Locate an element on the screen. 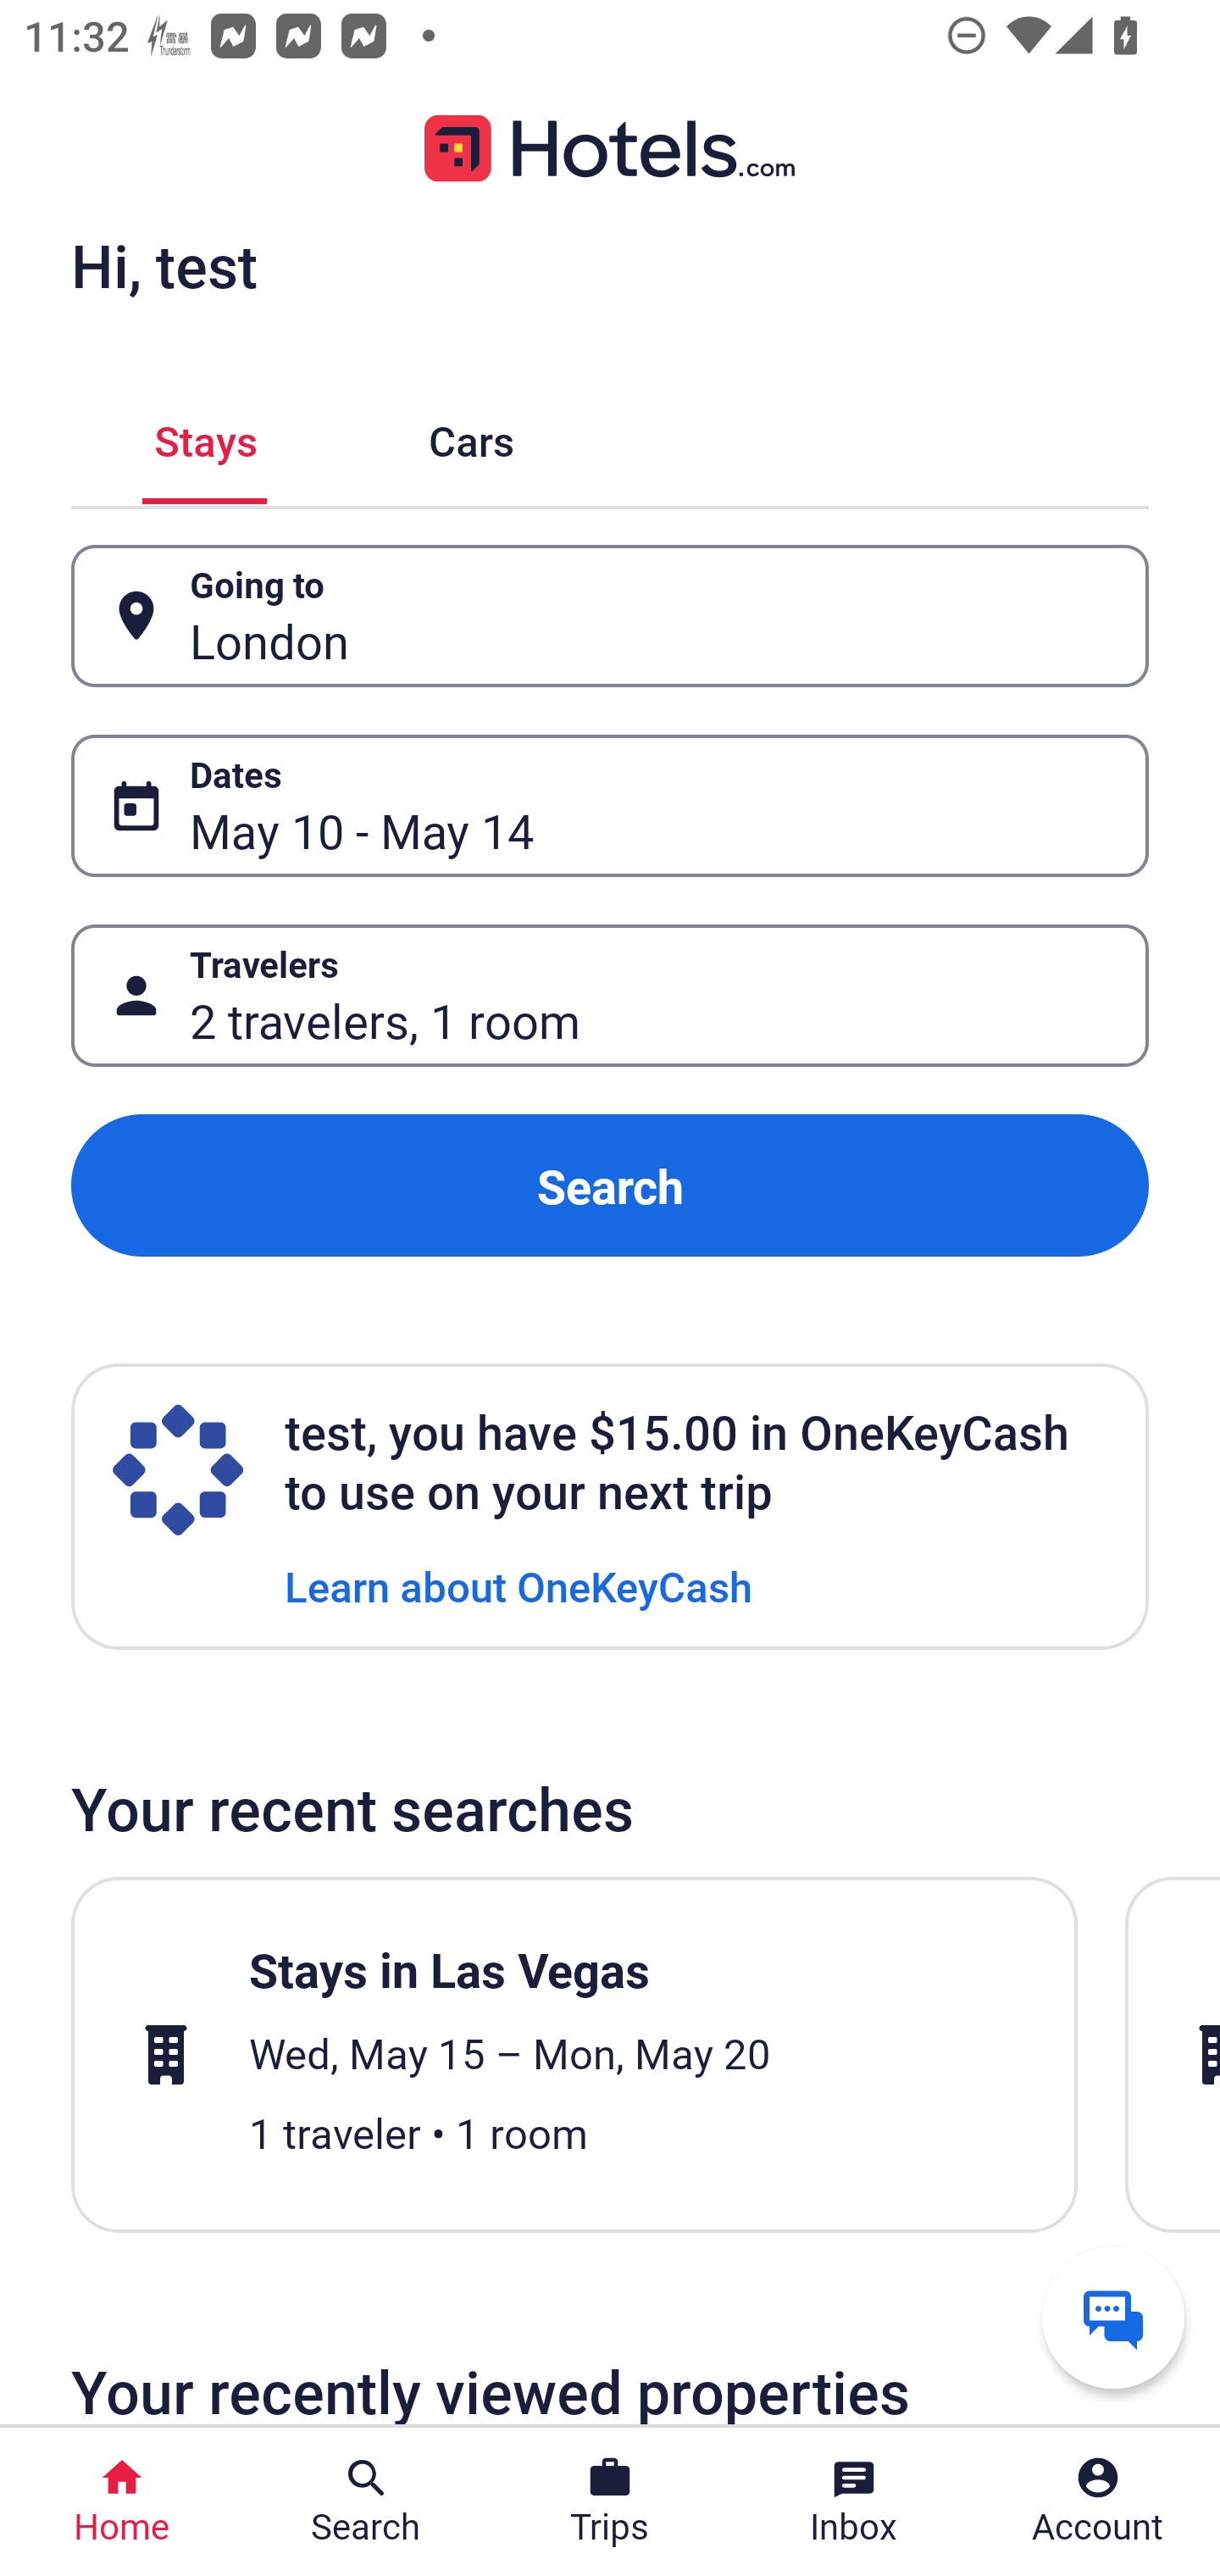 The height and width of the screenshot is (2576, 1220). Search is located at coordinates (610, 1186).